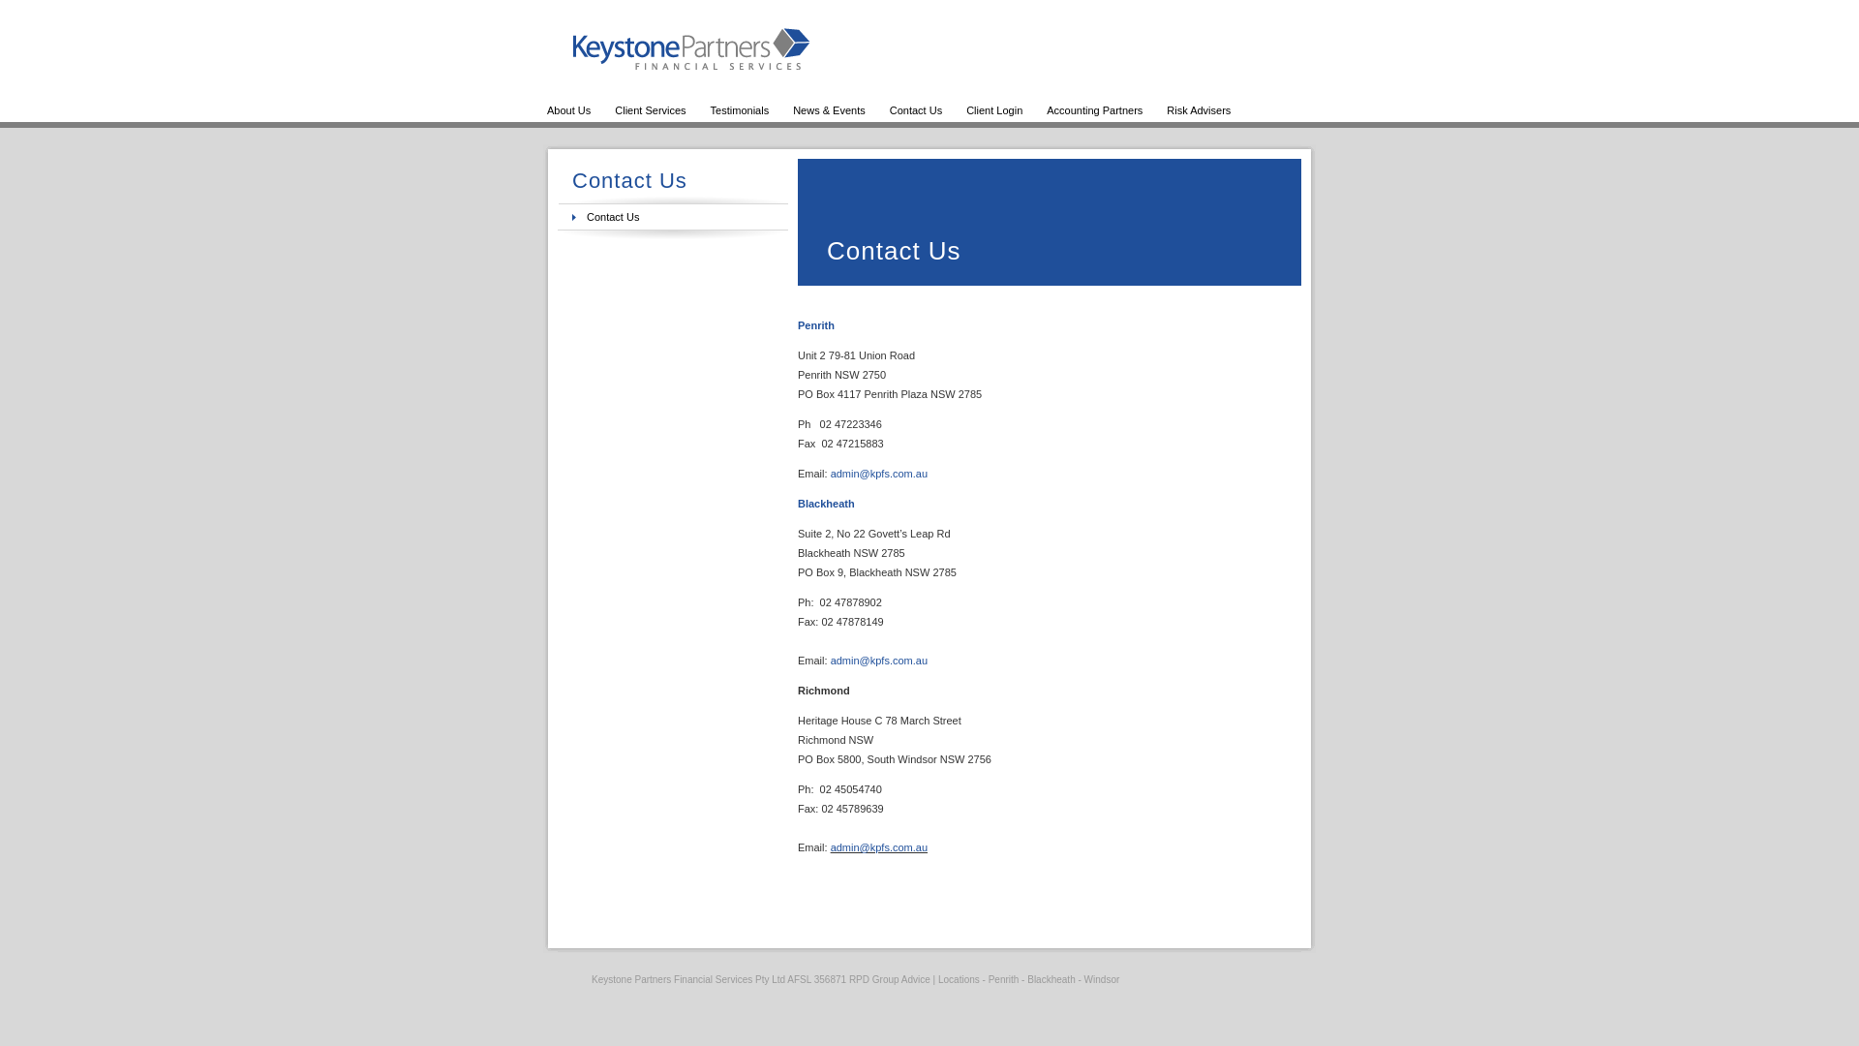  What do you see at coordinates (613, 217) in the screenshot?
I see `Contact Us` at bounding box center [613, 217].